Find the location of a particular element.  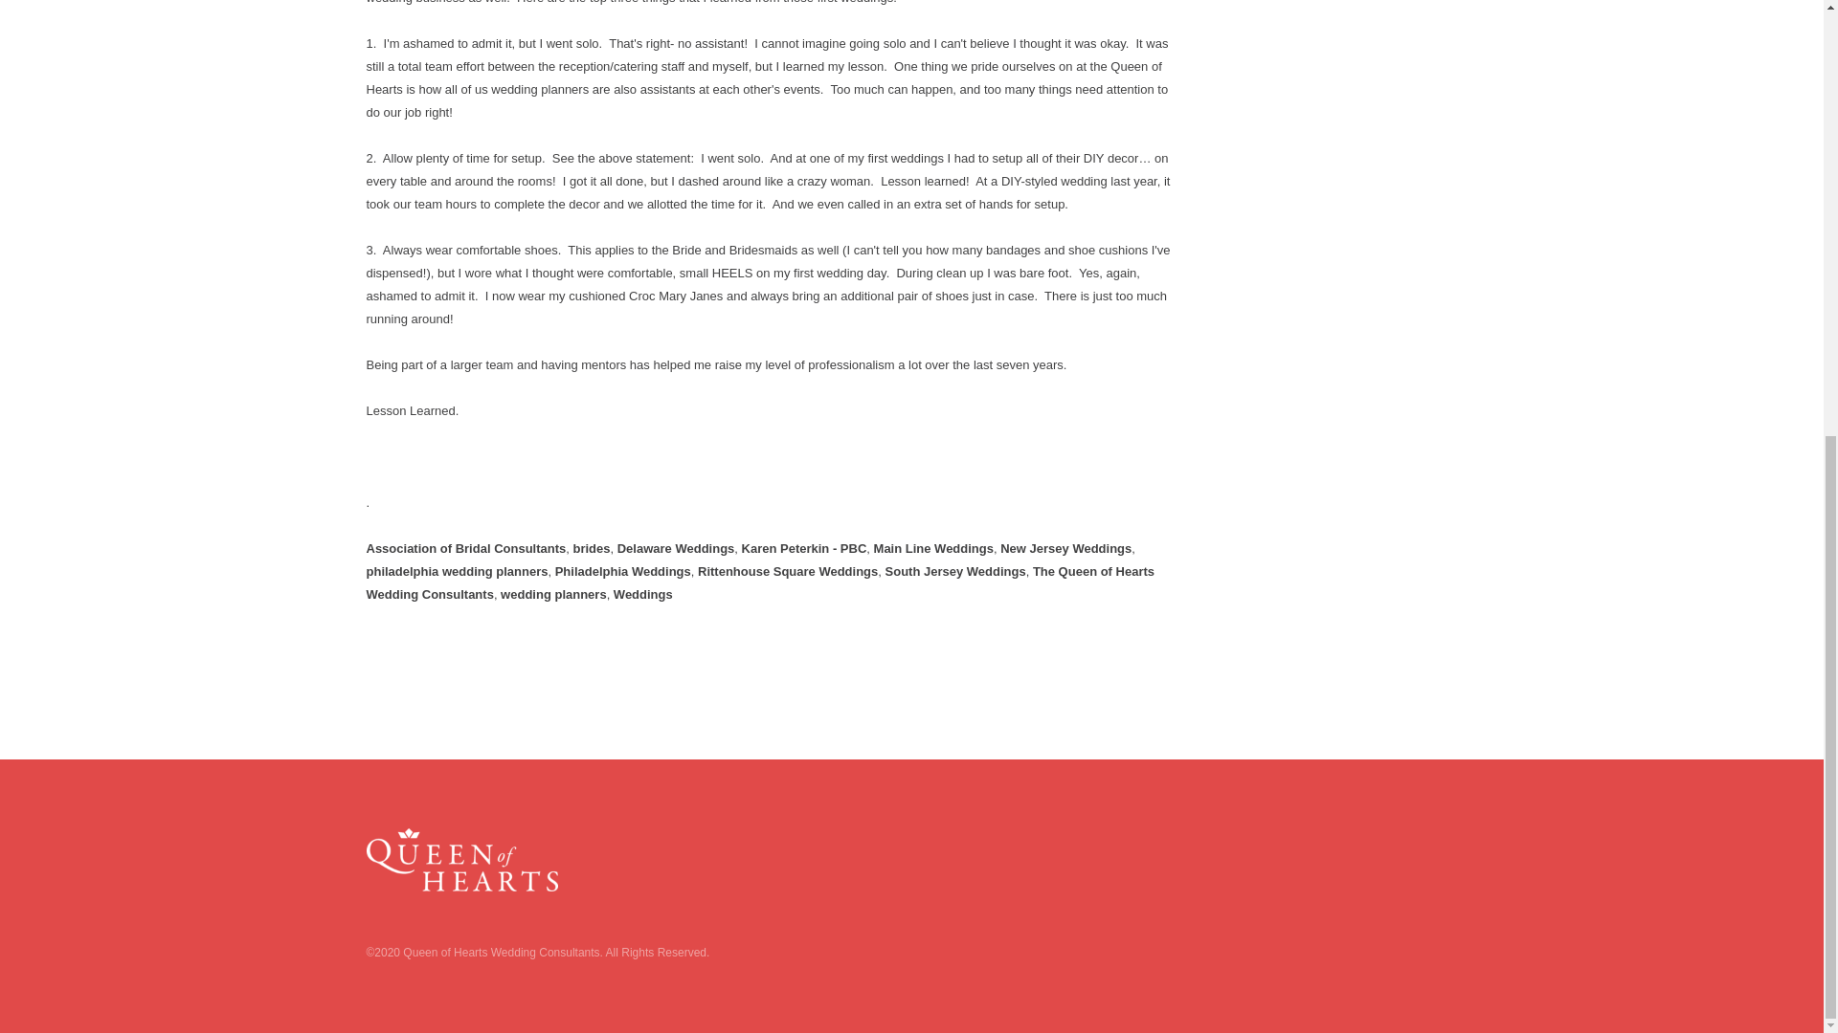

New Jersey Weddings is located at coordinates (1065, 548).